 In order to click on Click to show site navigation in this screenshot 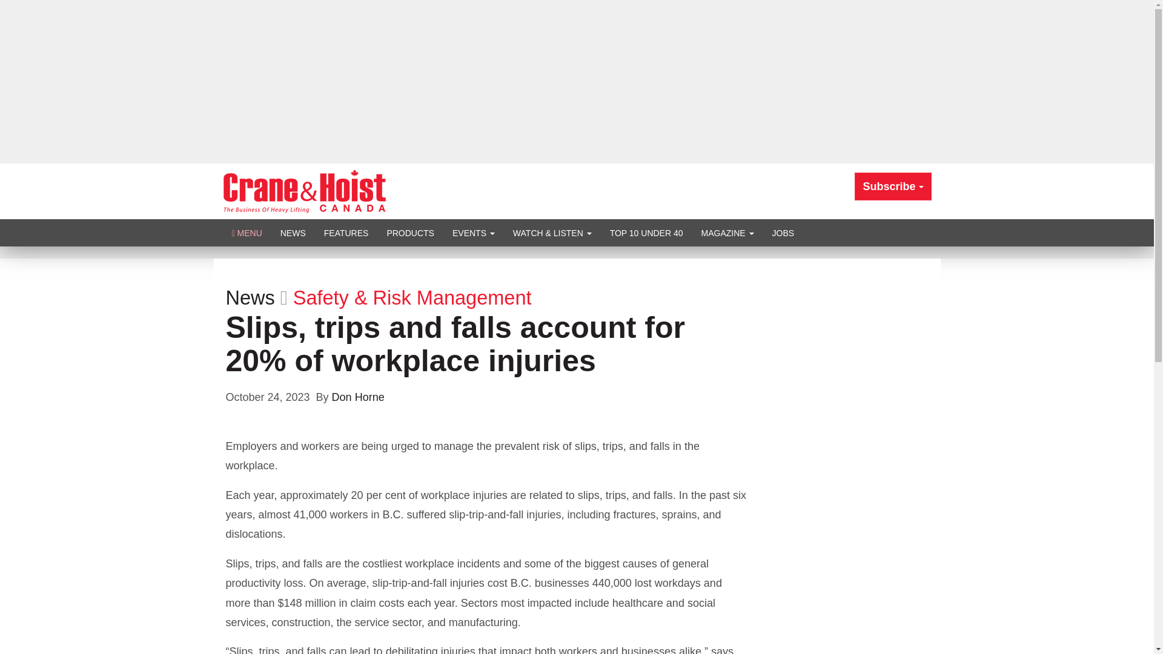, I will do `click(247, 233)`.